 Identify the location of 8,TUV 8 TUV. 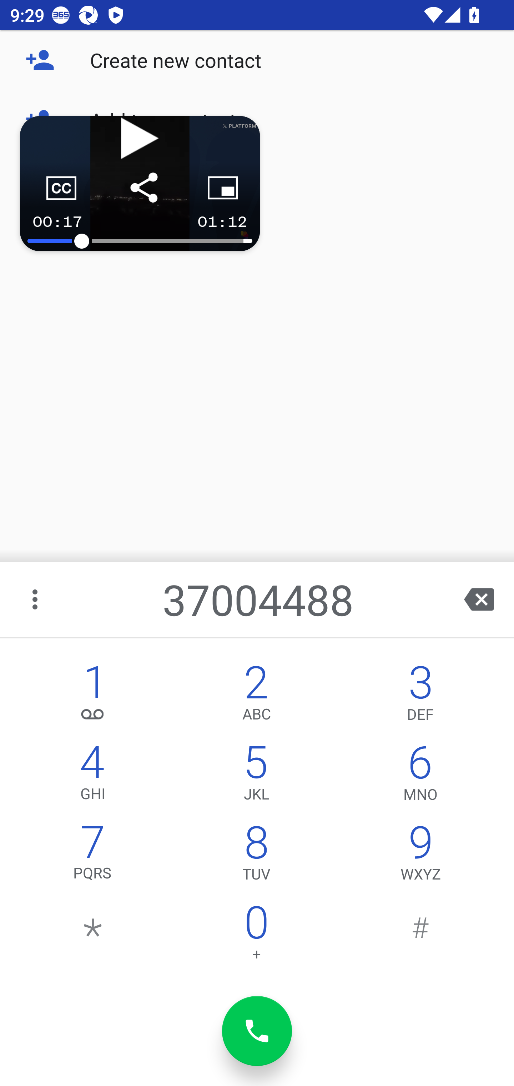
(256, 856).